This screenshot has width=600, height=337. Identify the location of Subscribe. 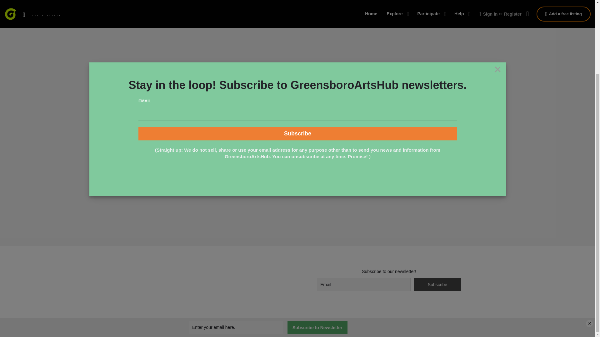
(437, 285).